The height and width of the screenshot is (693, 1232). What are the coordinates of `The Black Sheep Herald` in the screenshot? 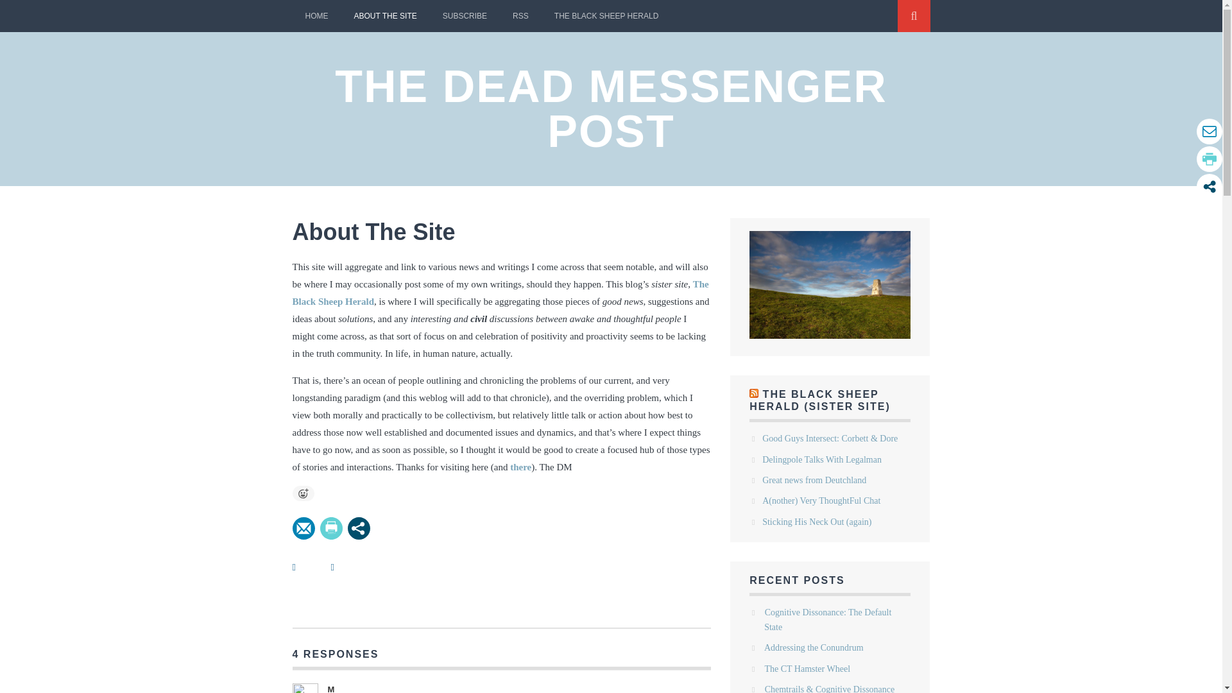 It's located at (501, 293).